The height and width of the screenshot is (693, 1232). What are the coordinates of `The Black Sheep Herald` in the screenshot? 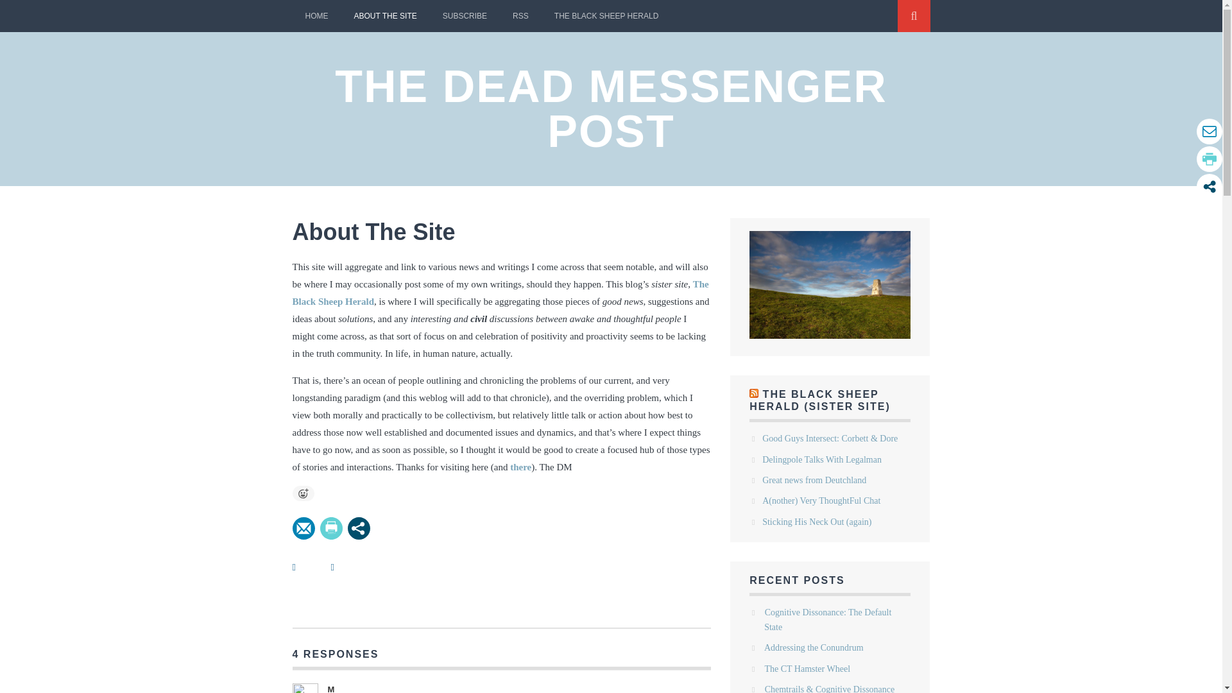 It's located at (501, 293).